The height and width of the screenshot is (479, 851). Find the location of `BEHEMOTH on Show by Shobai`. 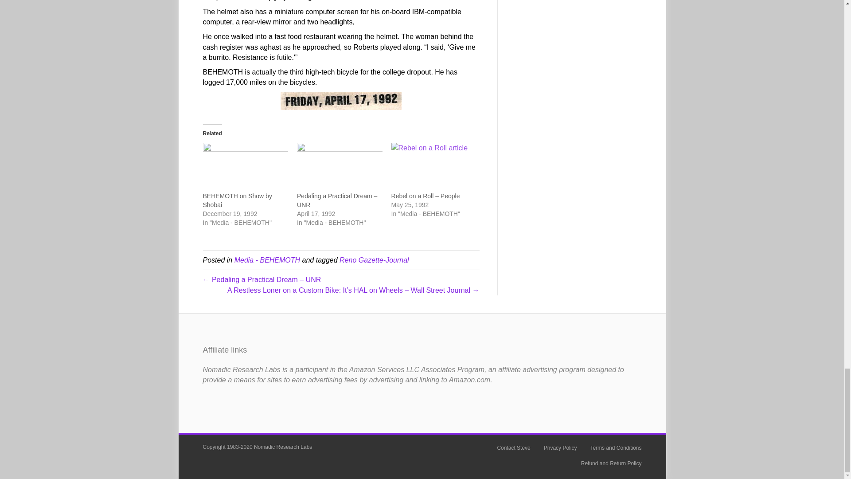

BEHEMOTH on Show by Shobai is located at coordinates (238, 200).